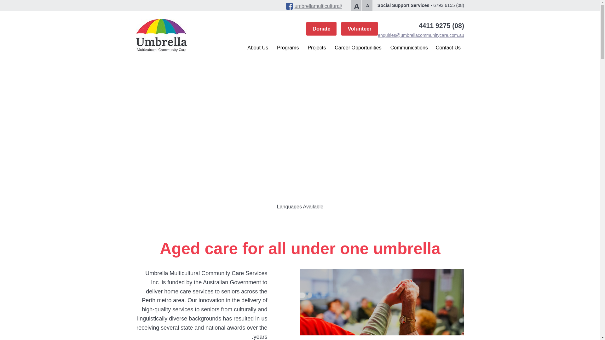 The width and height of the screenshot is (605, 340). What do you see at coordinates (367, 5) in the screenshot?
I see `Decrease font size` at bounding box center [367, 5].